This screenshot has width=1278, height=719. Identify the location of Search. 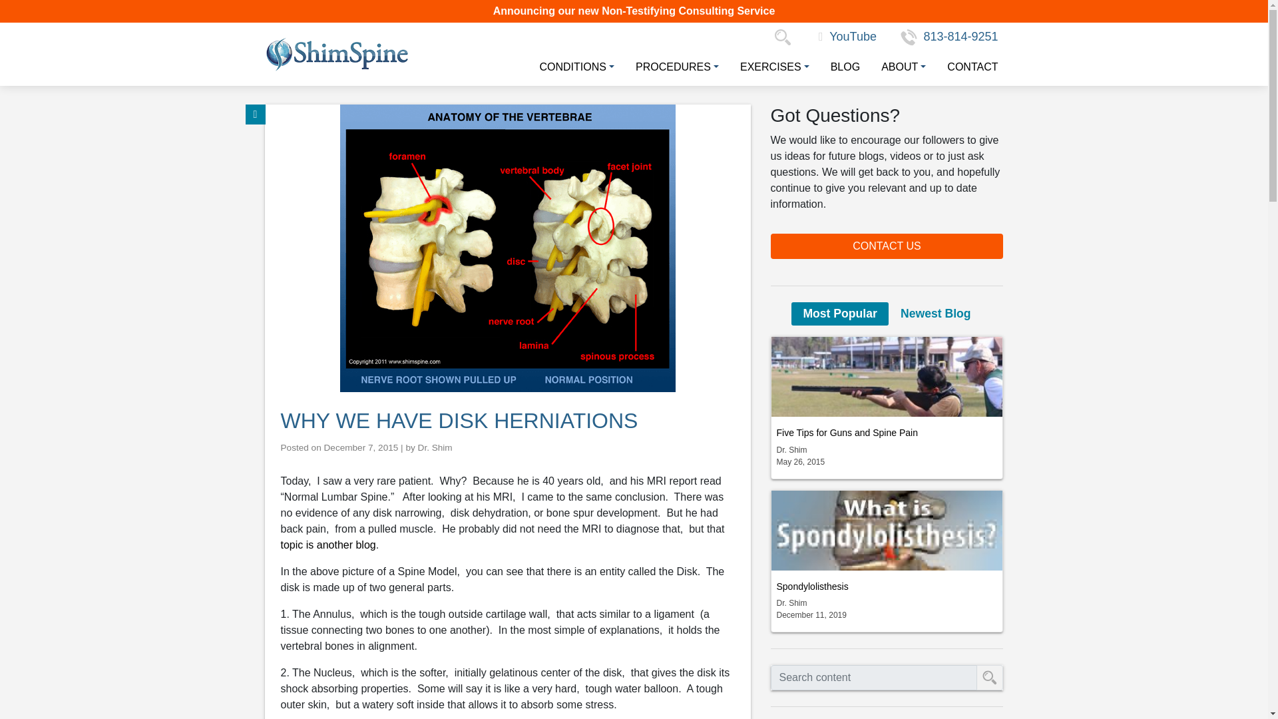
(785, 36).